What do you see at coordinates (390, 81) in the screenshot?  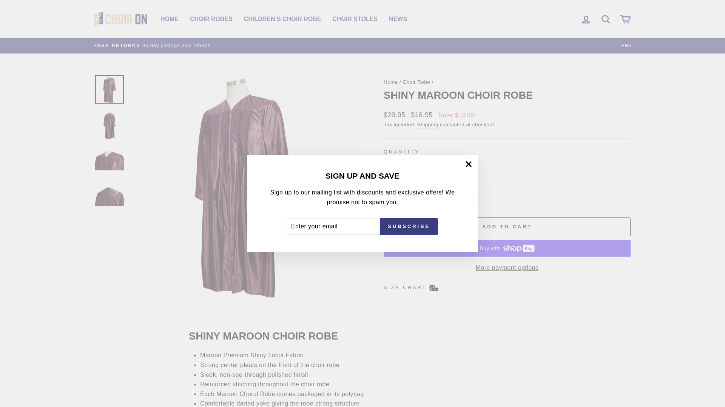 I see `Home` at bounding box center [390, 81].